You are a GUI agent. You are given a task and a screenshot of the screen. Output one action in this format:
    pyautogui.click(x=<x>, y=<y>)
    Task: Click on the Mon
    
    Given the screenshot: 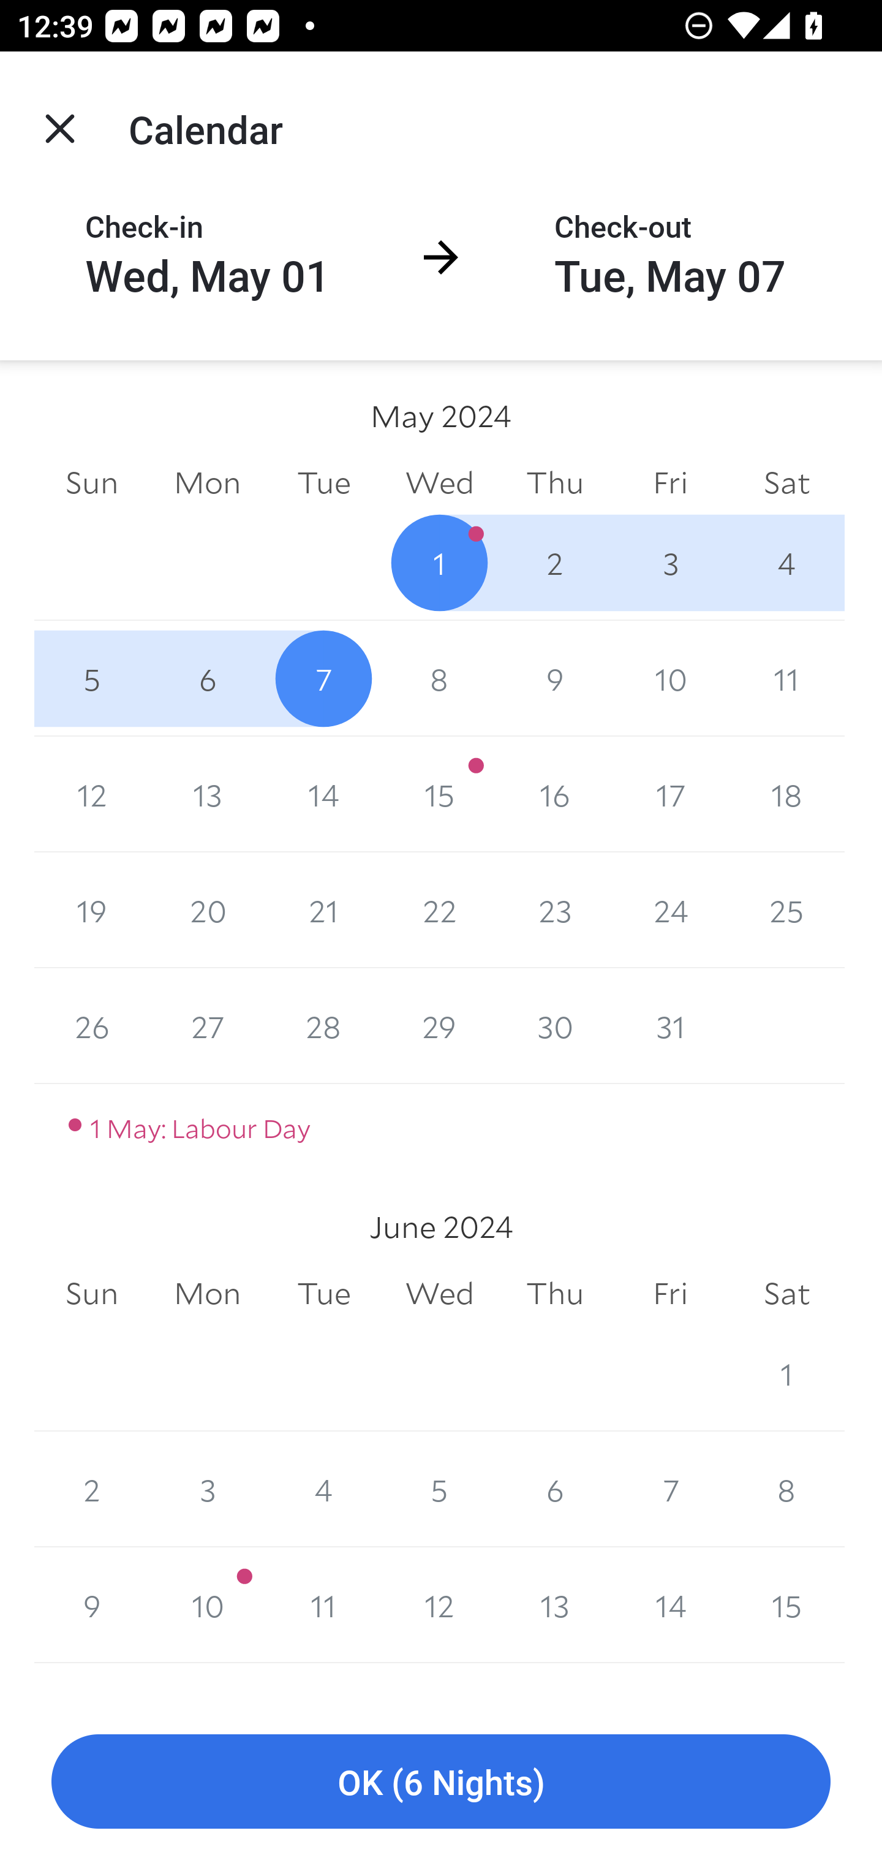 What is the action you would take?
    pyautogui.click(x=207, y=482)
    